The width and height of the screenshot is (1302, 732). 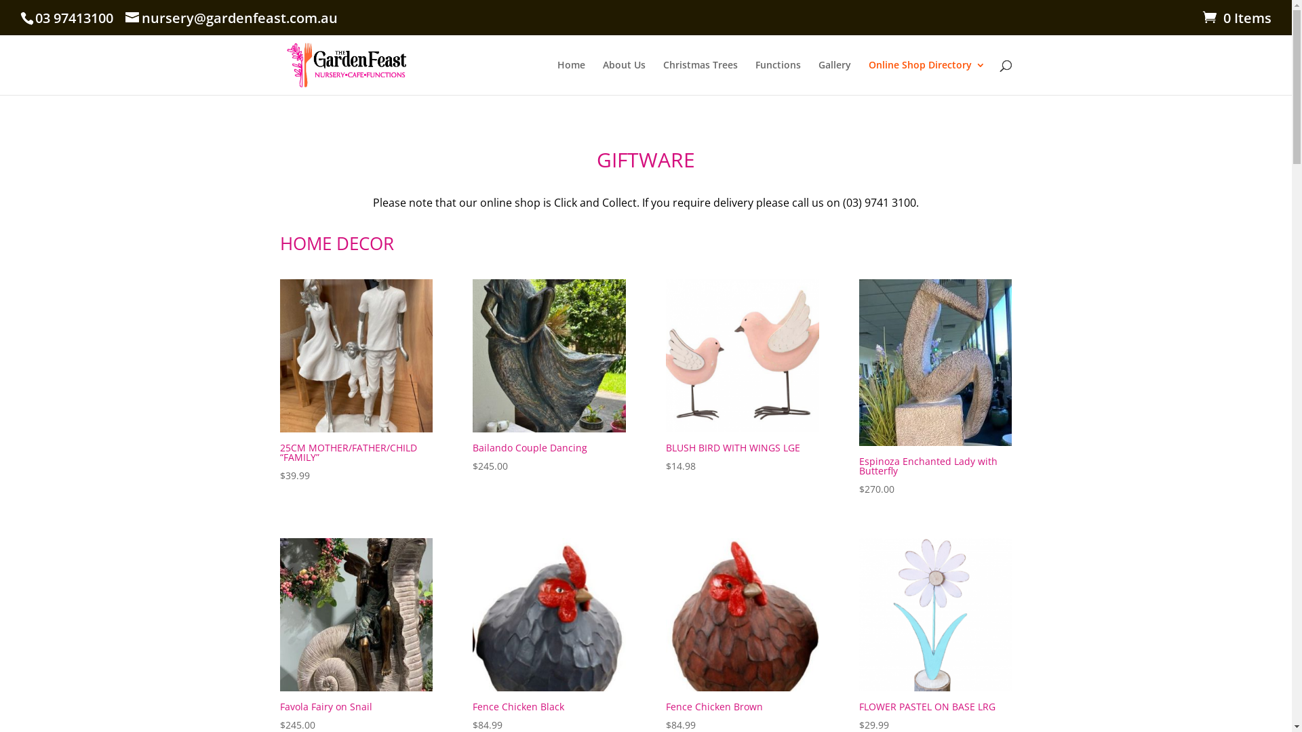 I want to click on Bailando Couple Dancing
$245.00, so click(x=549, y=377).